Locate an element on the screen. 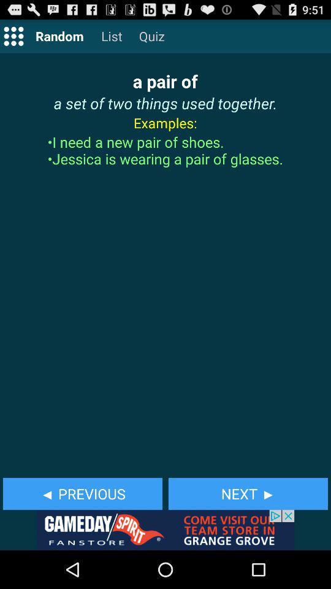 This screenshot has height=589, width=331. gameday spirit advertisements is located at coordinates (165, 530).